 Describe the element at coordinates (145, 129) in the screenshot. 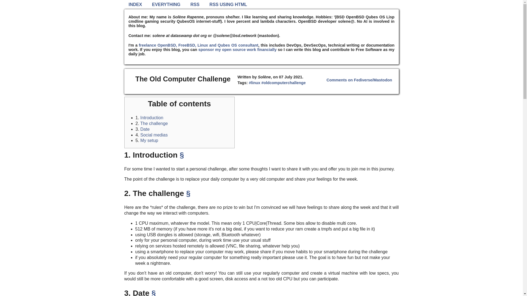

I see `Date` at that location.